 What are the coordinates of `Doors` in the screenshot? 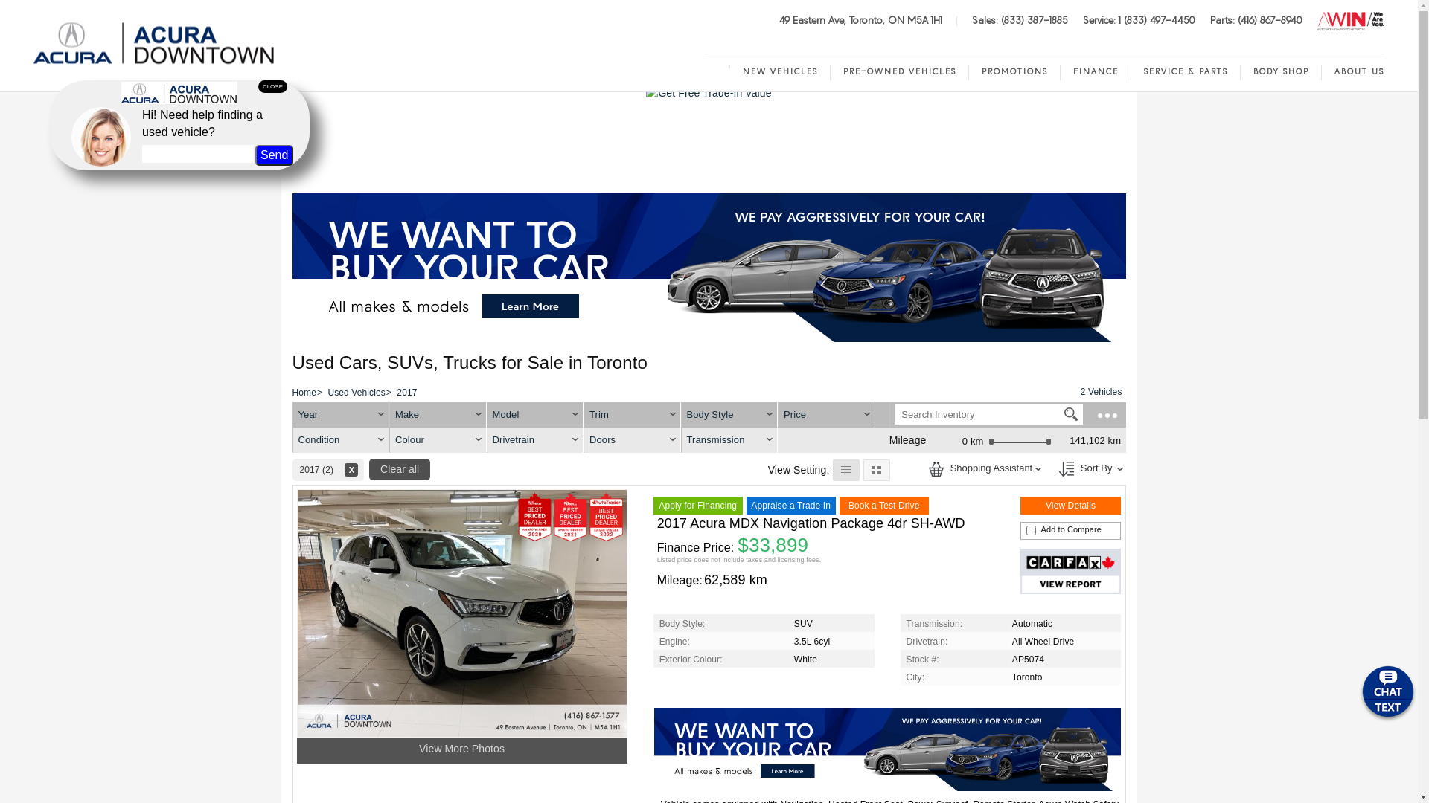 It's located at (633, 440).